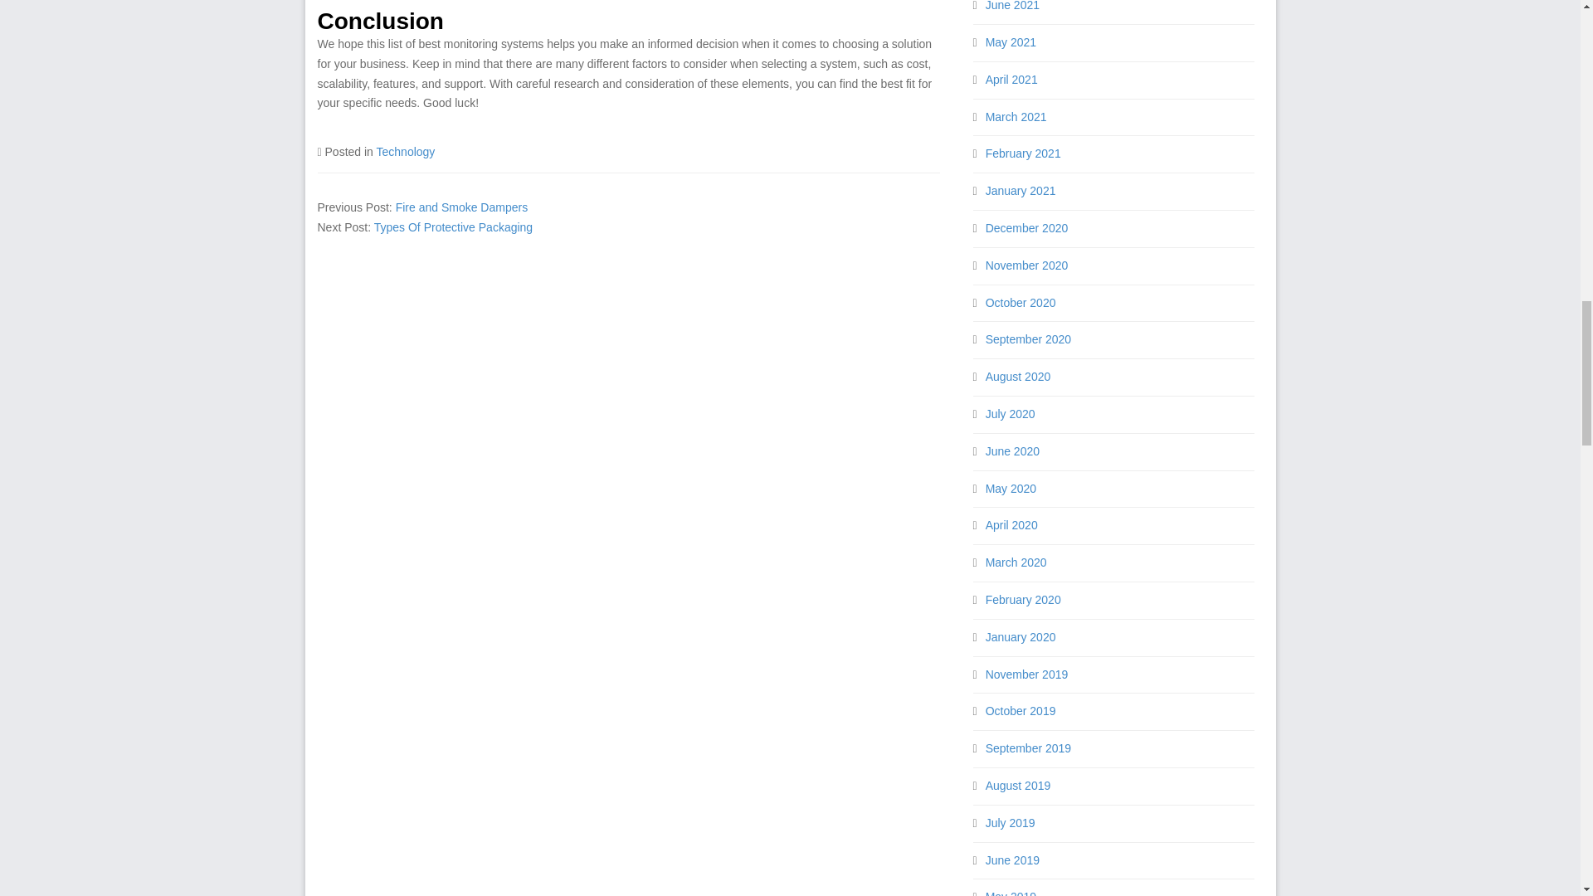 Image resolution: width=1593 pixels, height=896 pixels. Describe the element at coordinates (405, 151) in the screenshot. I see `Technology` at that location.